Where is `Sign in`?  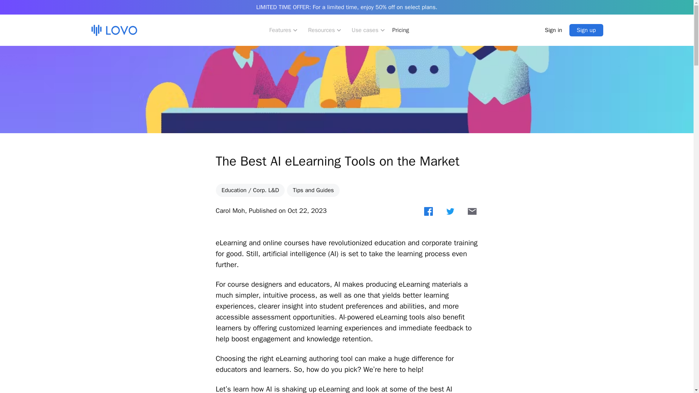
Sign in is located at coordinates (553, 30).